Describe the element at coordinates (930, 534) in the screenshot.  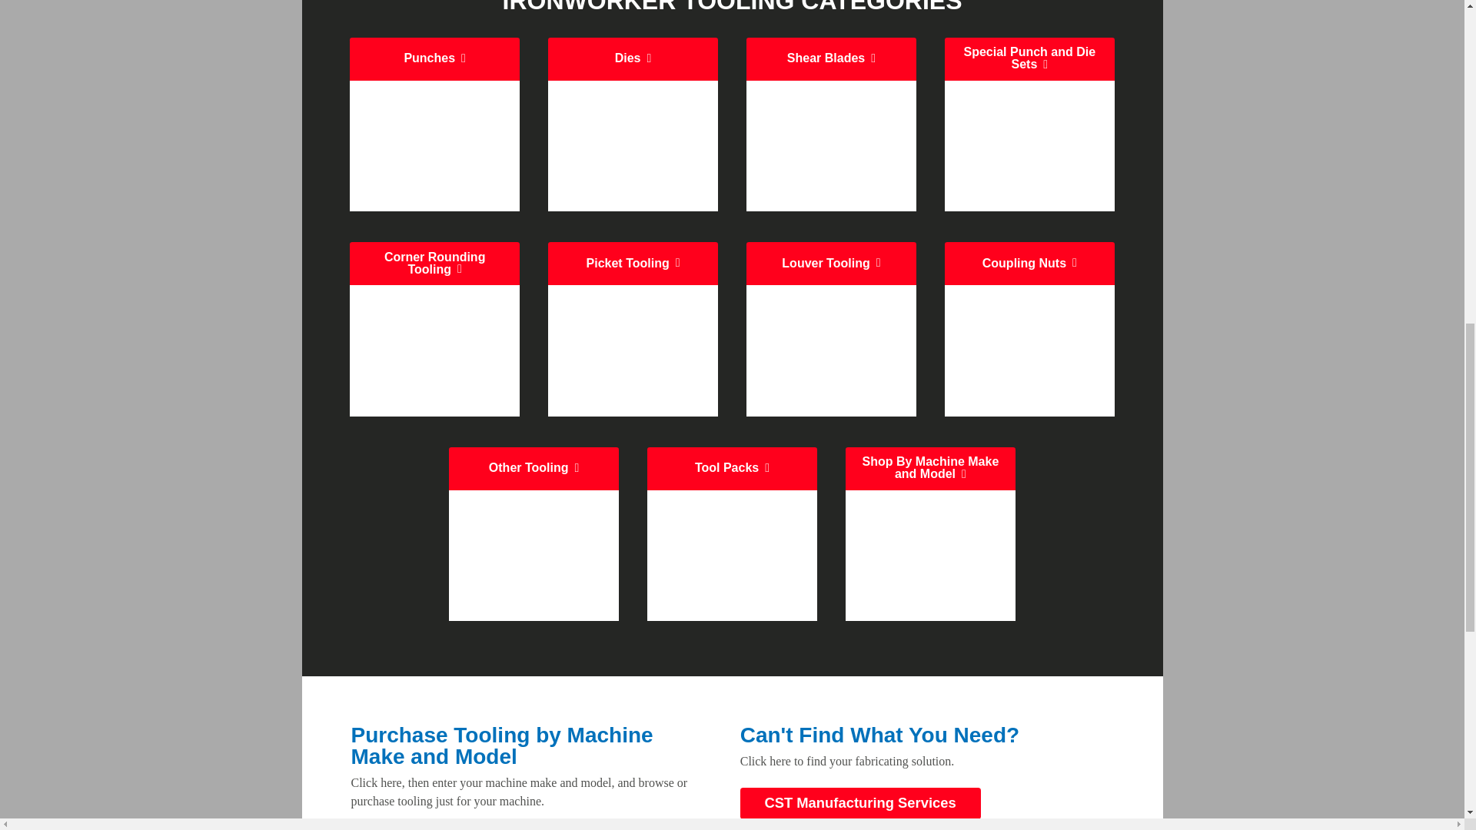
I see `Shop By Machine Make and Model` at that location.